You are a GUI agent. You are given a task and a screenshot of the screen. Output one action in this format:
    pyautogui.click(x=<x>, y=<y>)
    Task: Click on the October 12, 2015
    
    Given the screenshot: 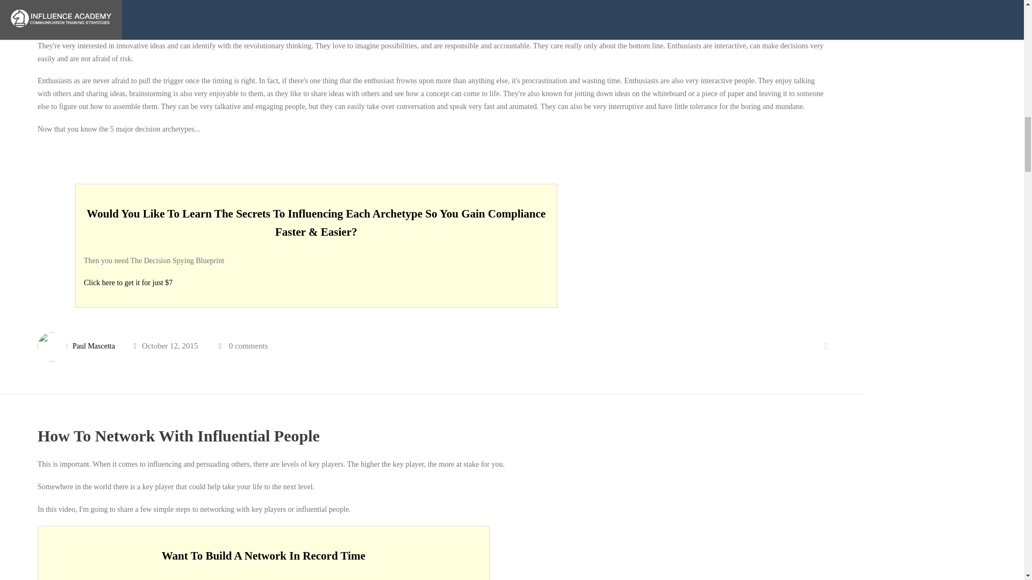 What is the action you would take?
    pyautogui.click(x=166, y=346)
    